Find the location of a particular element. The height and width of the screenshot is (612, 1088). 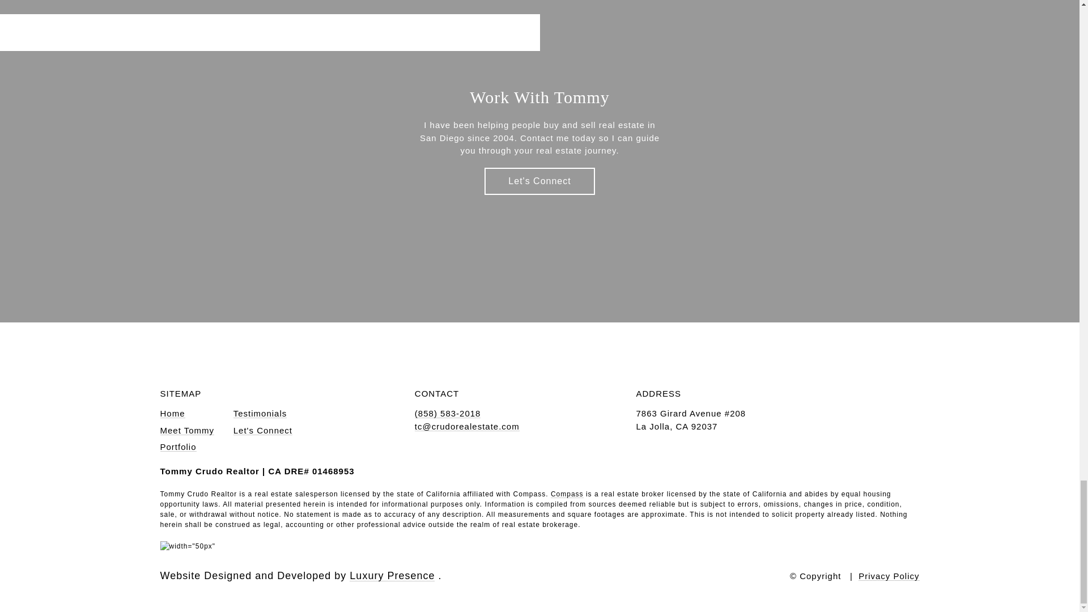

Phone Number is located at coordinates (448, 413).